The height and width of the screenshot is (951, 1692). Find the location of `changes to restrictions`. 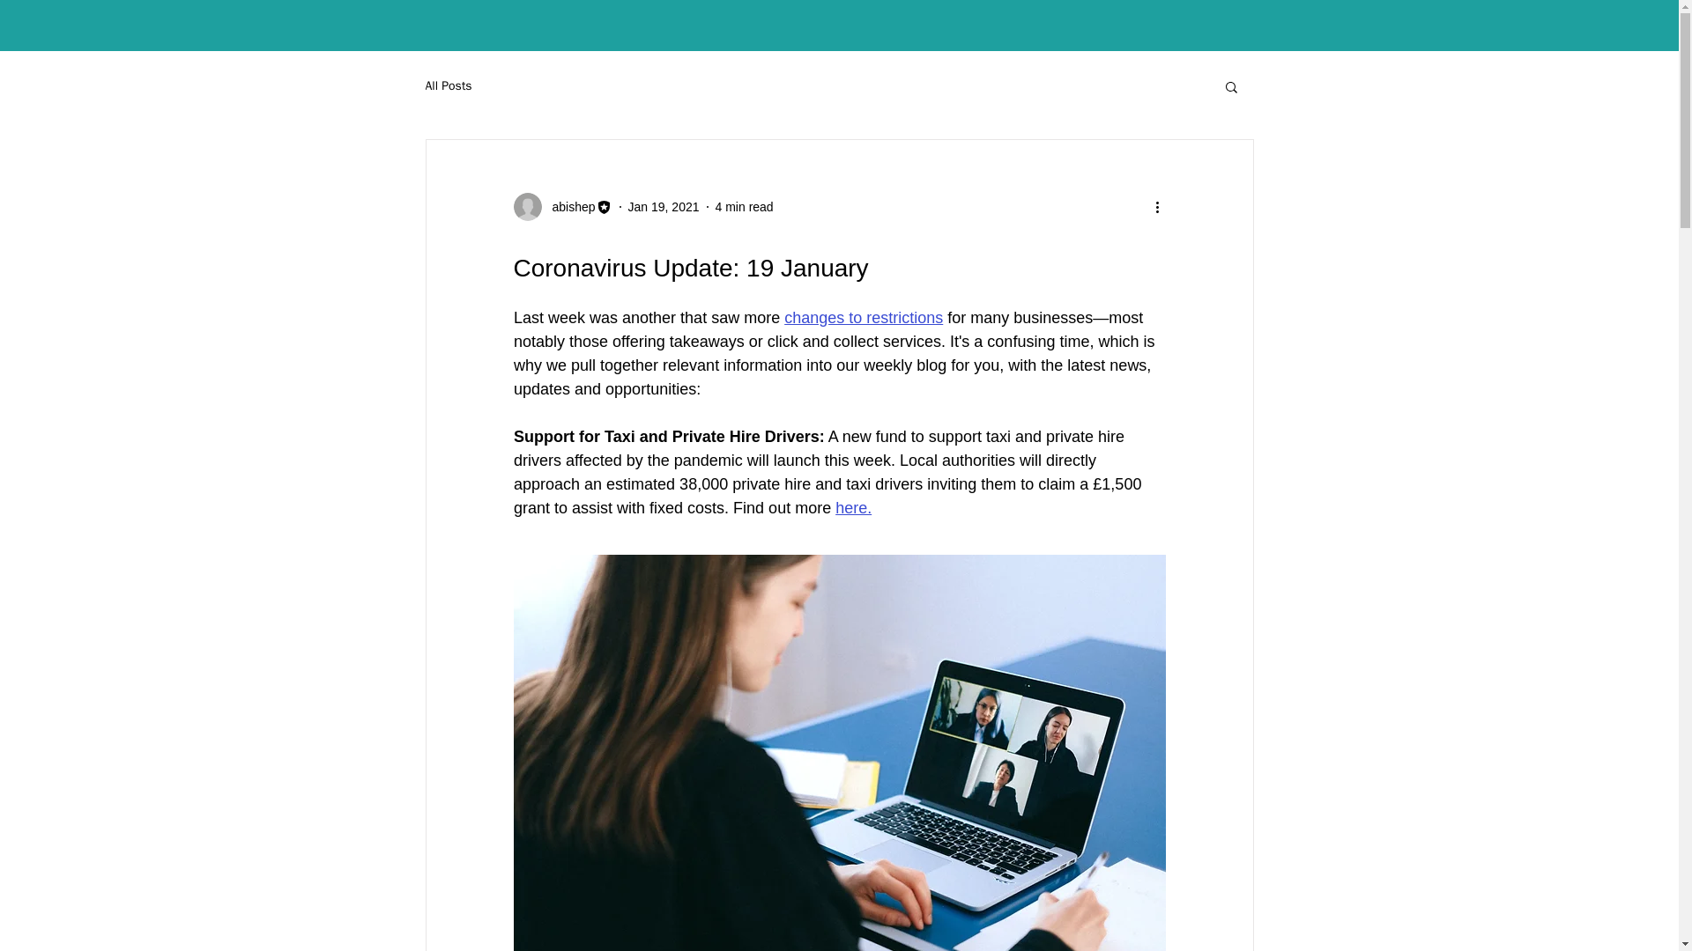

changes to restrictions is located at coordinates (864, 318).